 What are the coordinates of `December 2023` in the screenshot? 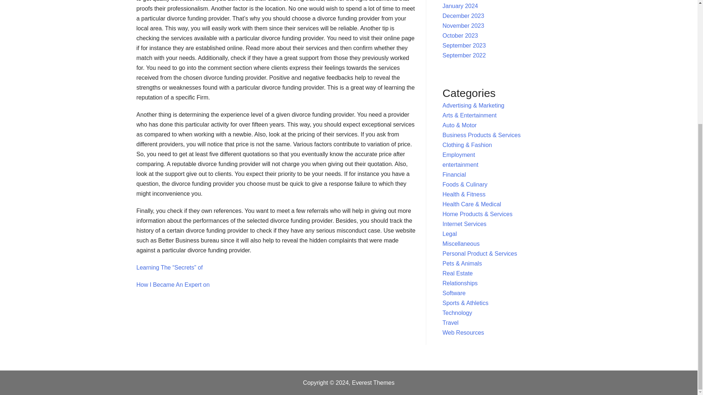 It's located at (464, 15).